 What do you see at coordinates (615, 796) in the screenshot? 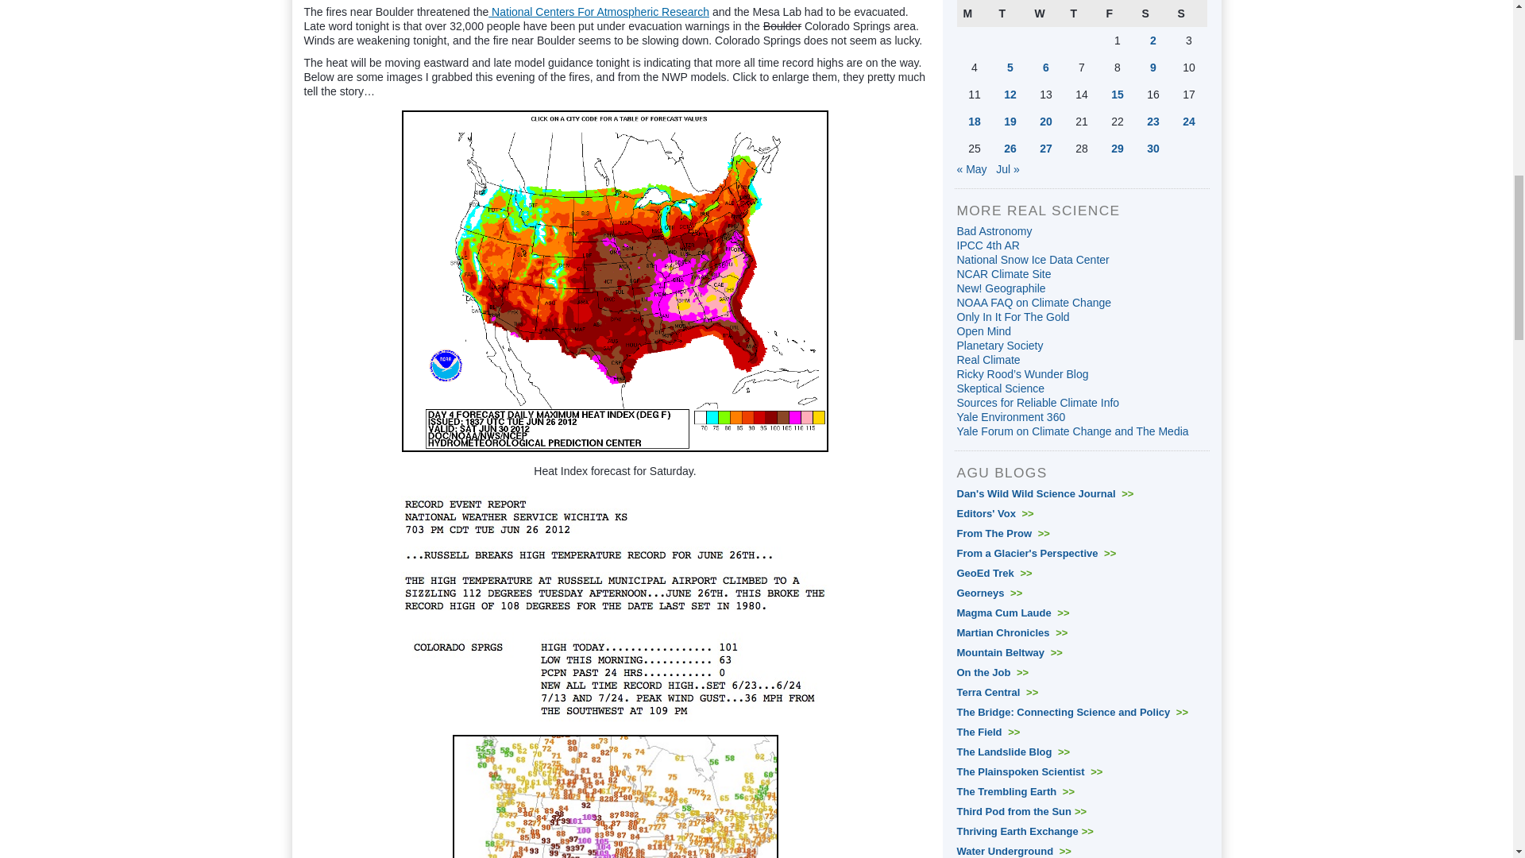
I see `Screen Shot 2012-06-27 at 01.51.26` at bounding box center [615, 796].